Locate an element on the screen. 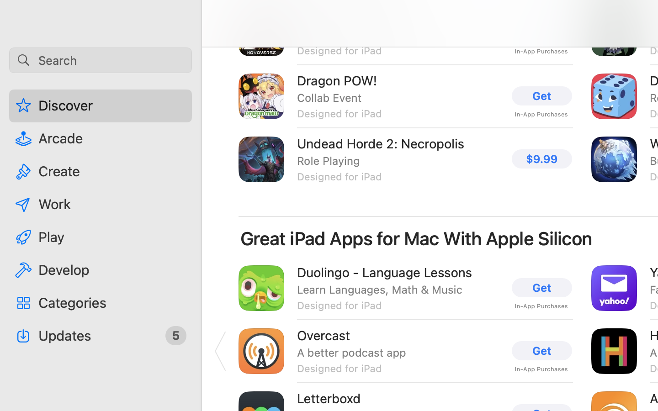  Great iPad Apps for Mac With Apple Silicon is located at coordinates (417, 238).